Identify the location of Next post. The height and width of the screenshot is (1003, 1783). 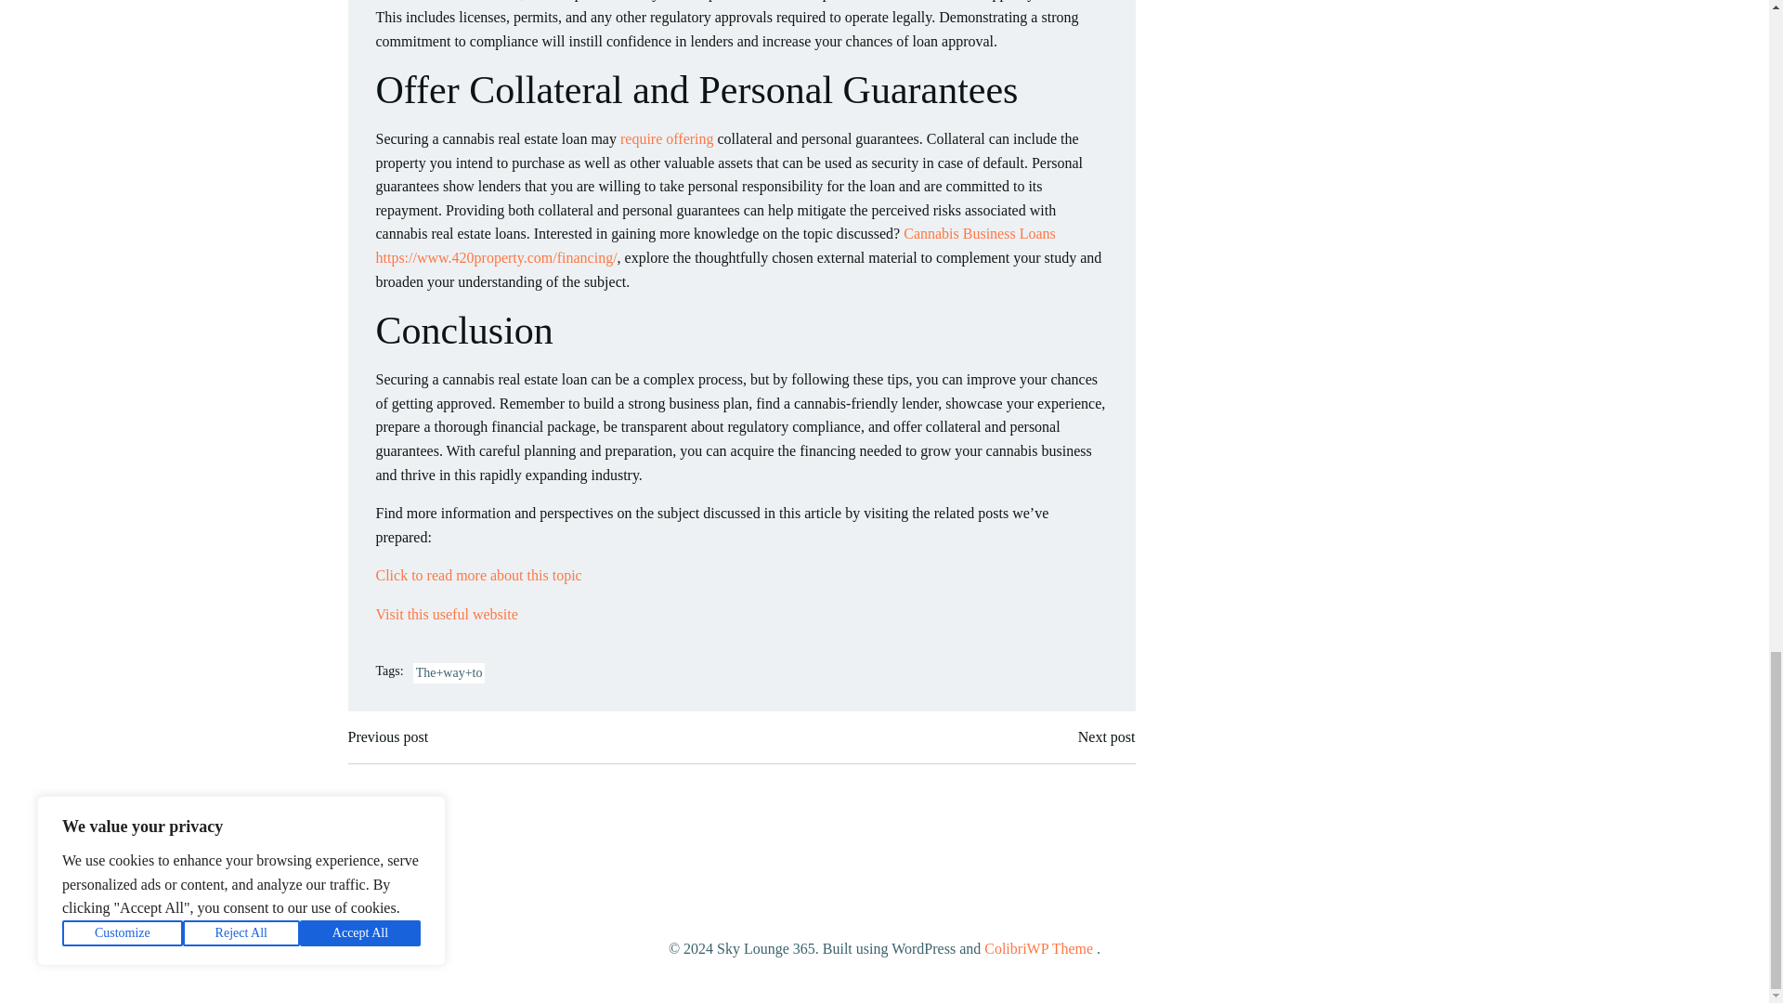
(1107, 736).